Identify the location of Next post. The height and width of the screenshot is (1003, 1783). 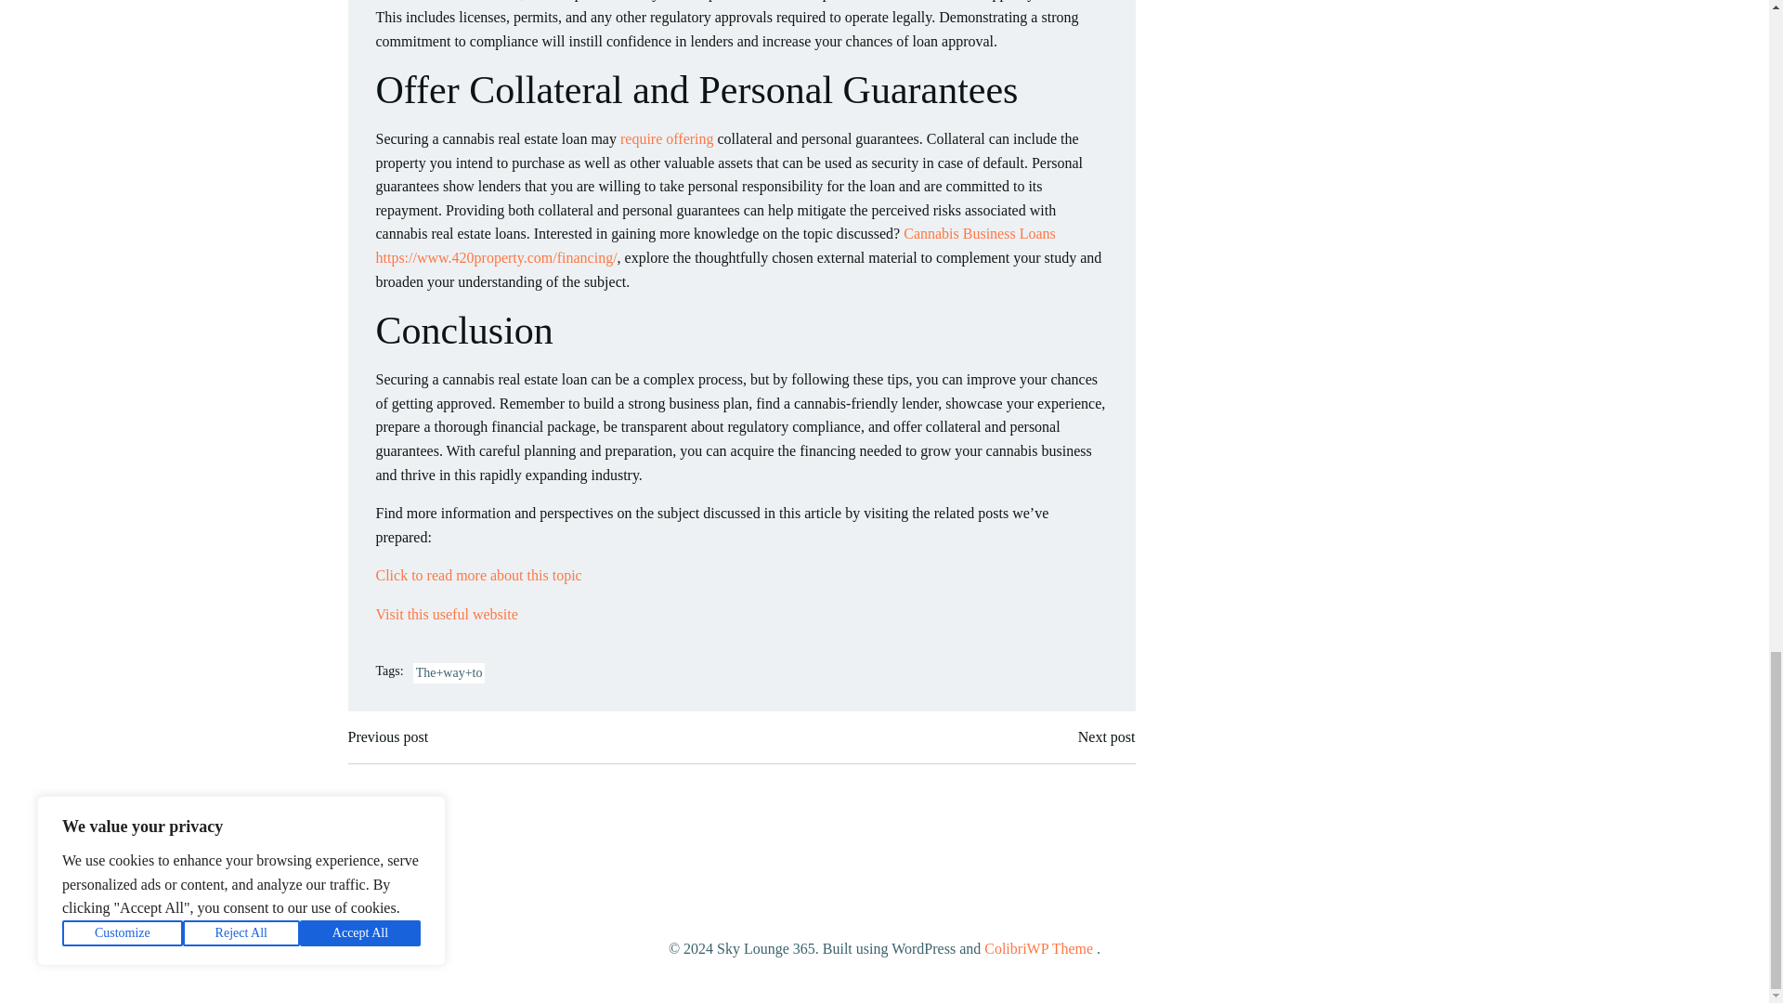
(1107, 736).